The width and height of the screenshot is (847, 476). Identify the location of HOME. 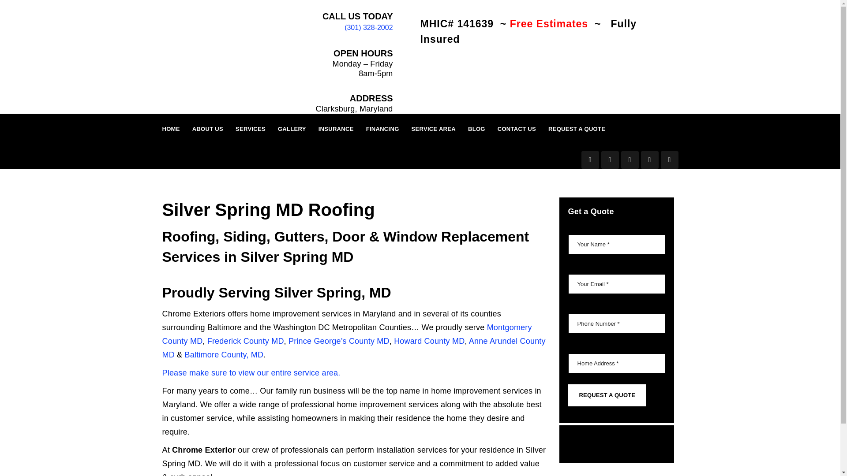
(171, 129).